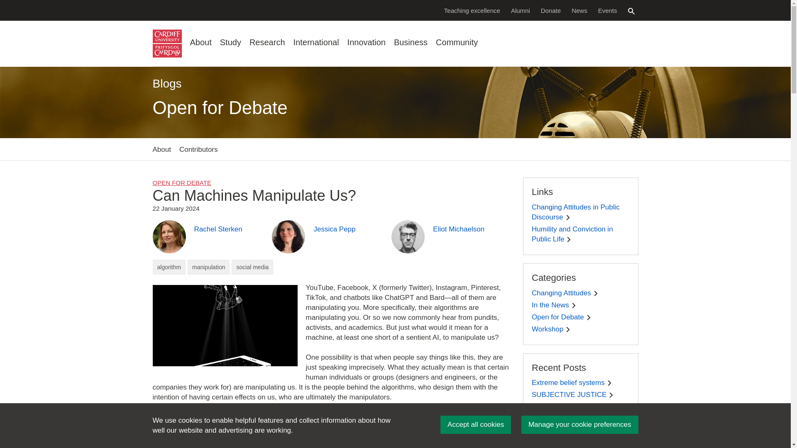 This screenshot has width=797, height=448. I want to click on Alumni, so click(521, 10).